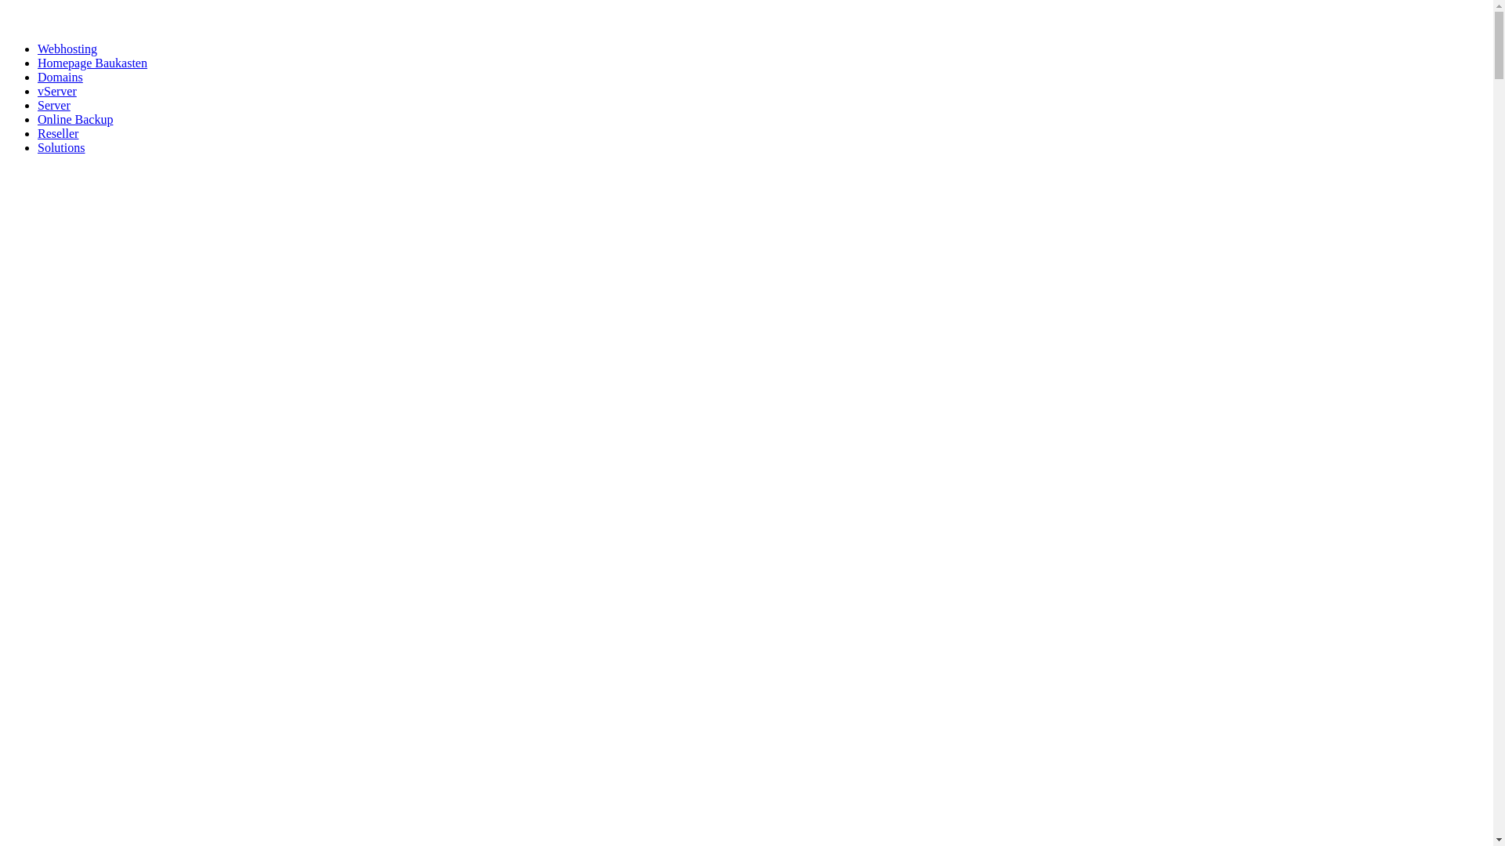  Describe the element at coordinates (67, 49) in the screenshot. I see `Webhosting` at that location.